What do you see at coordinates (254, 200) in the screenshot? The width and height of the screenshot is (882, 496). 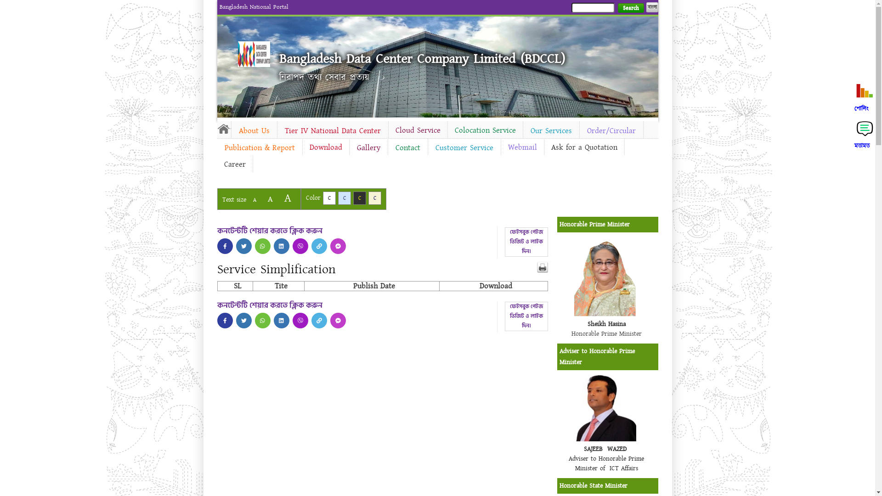 I see `A` at bounding box center [254, 200].